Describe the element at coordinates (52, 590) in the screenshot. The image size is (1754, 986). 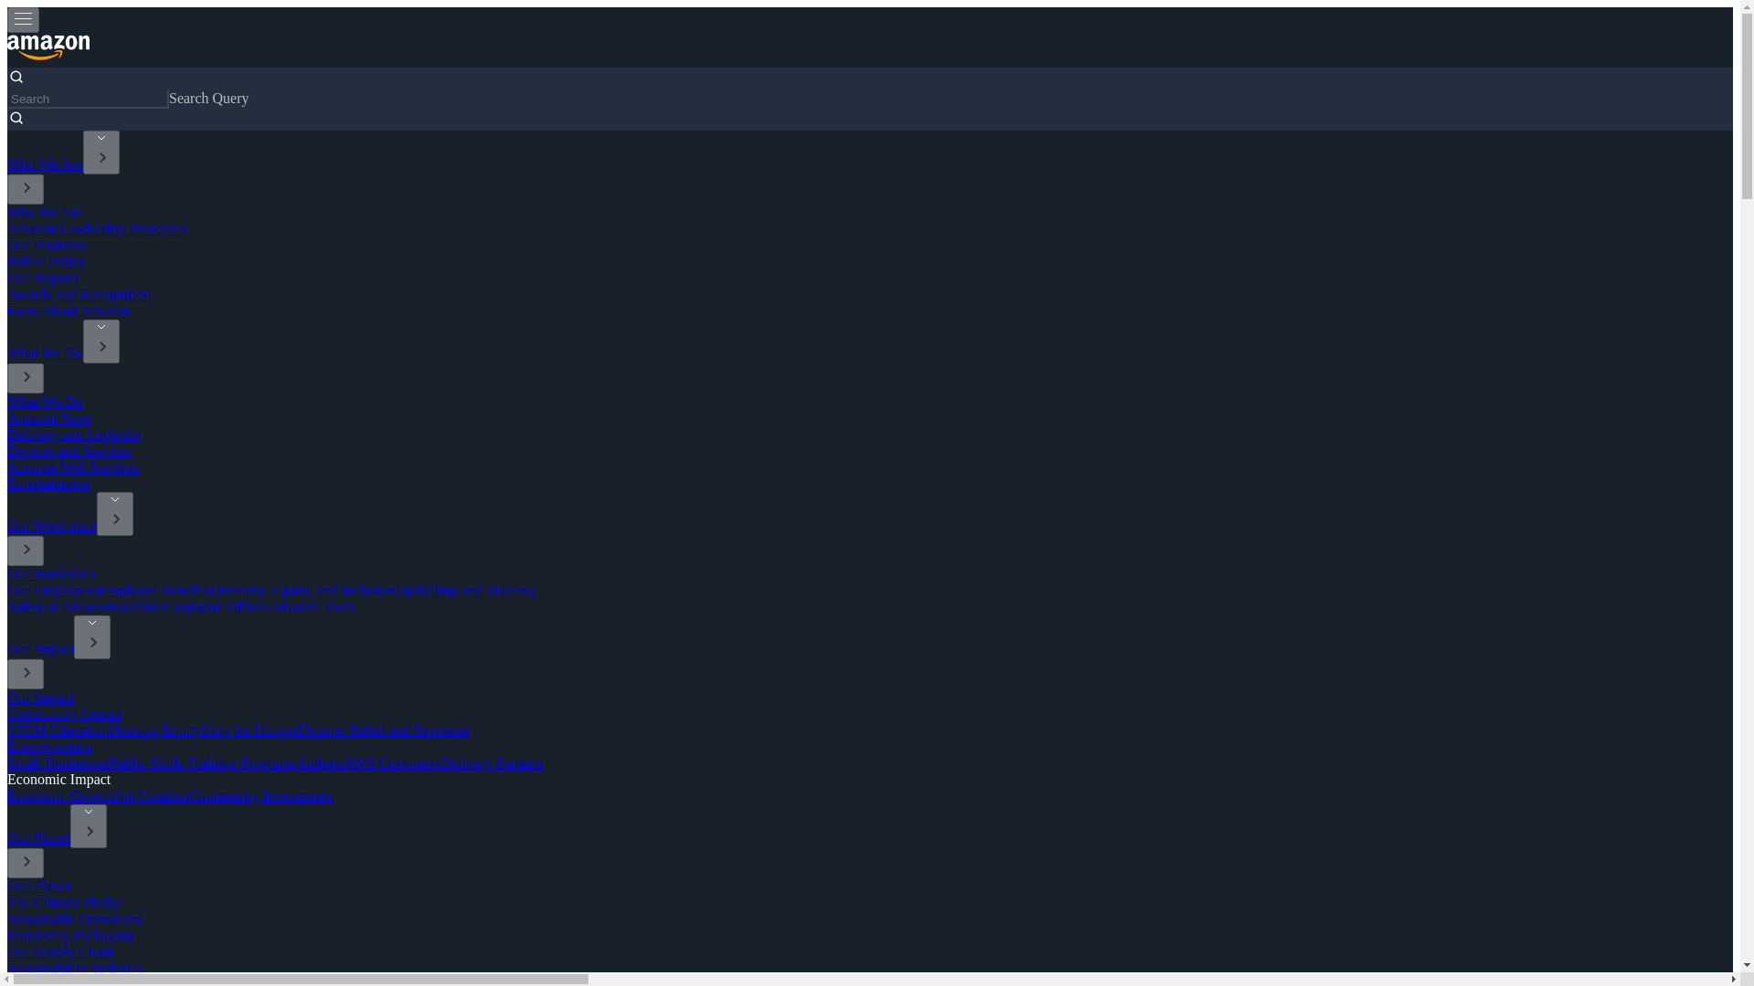
I see `Our Employees` at that location.